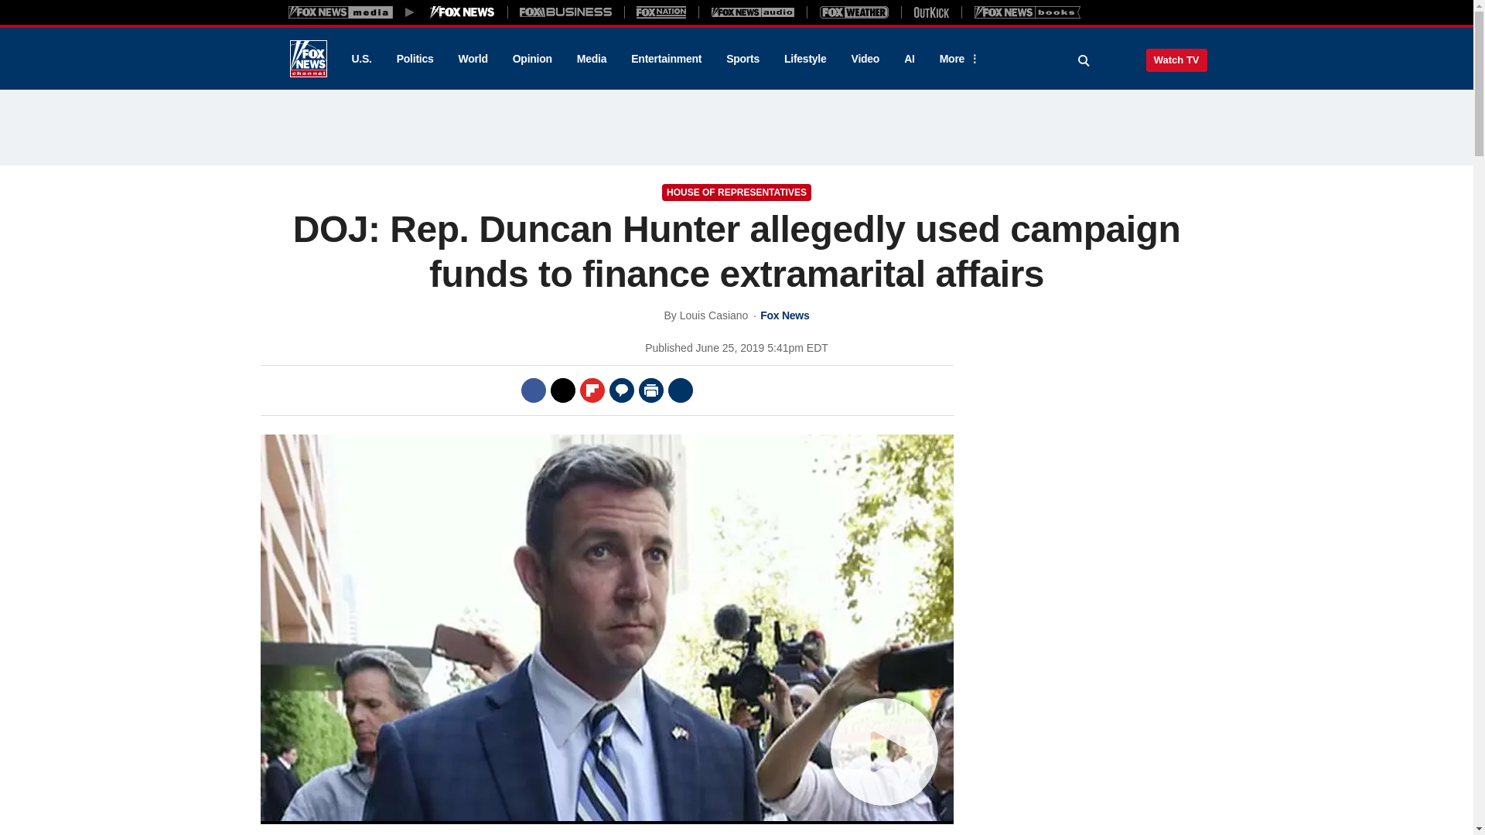  I want to click on Fox News Audio, so click(753, 12).